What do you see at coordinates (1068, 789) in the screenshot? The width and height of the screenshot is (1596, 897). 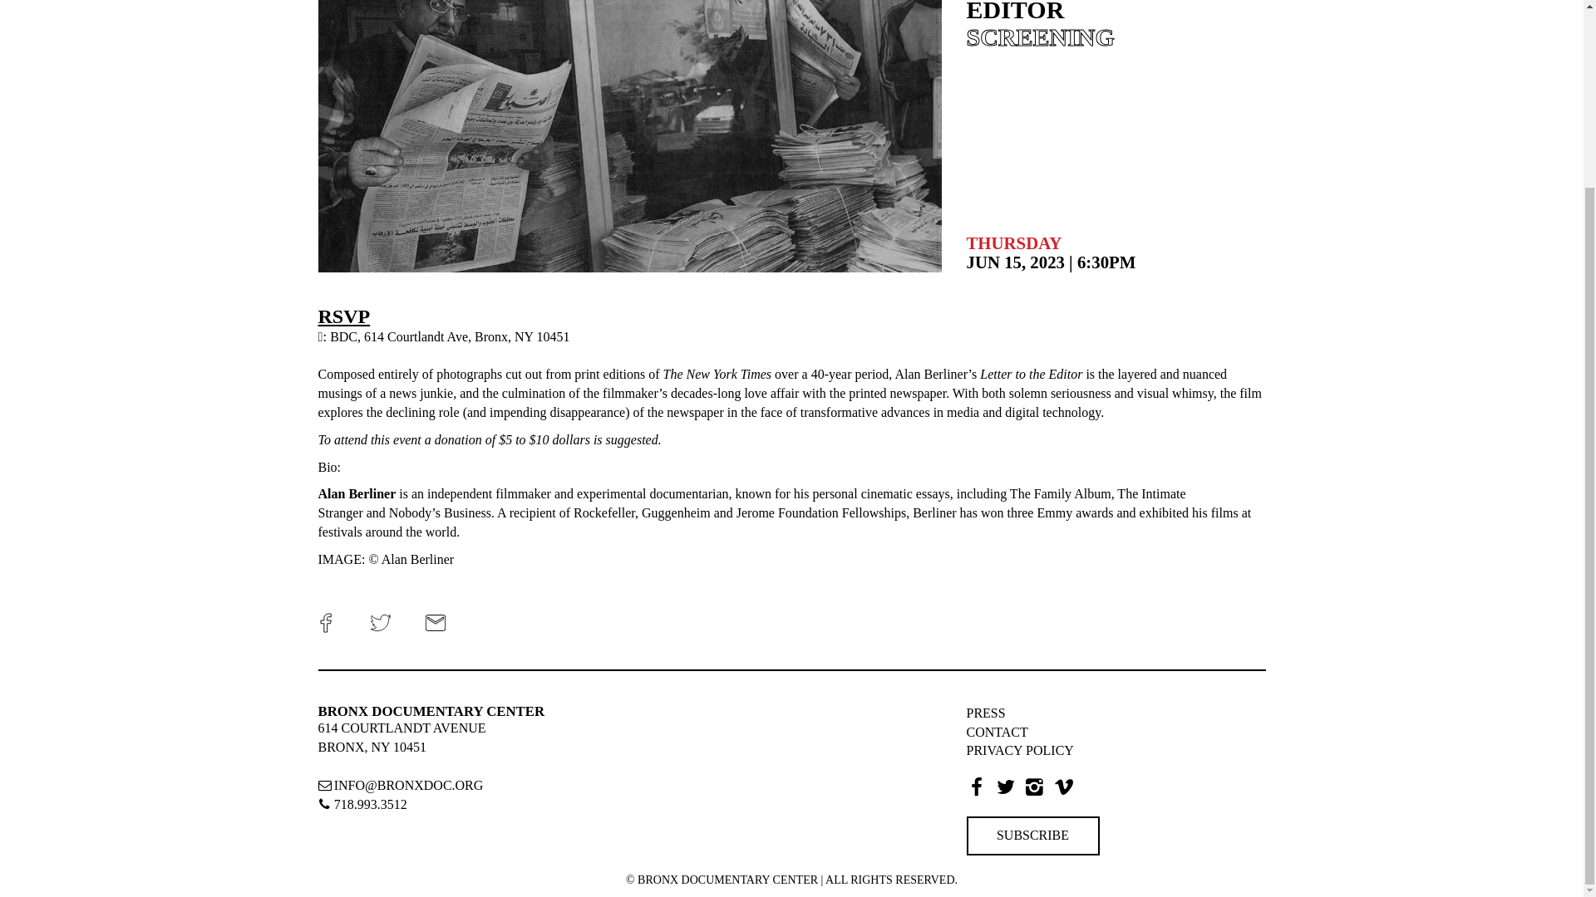 I see `BDC Vimeo Page` at bounding box center [1068, 789].